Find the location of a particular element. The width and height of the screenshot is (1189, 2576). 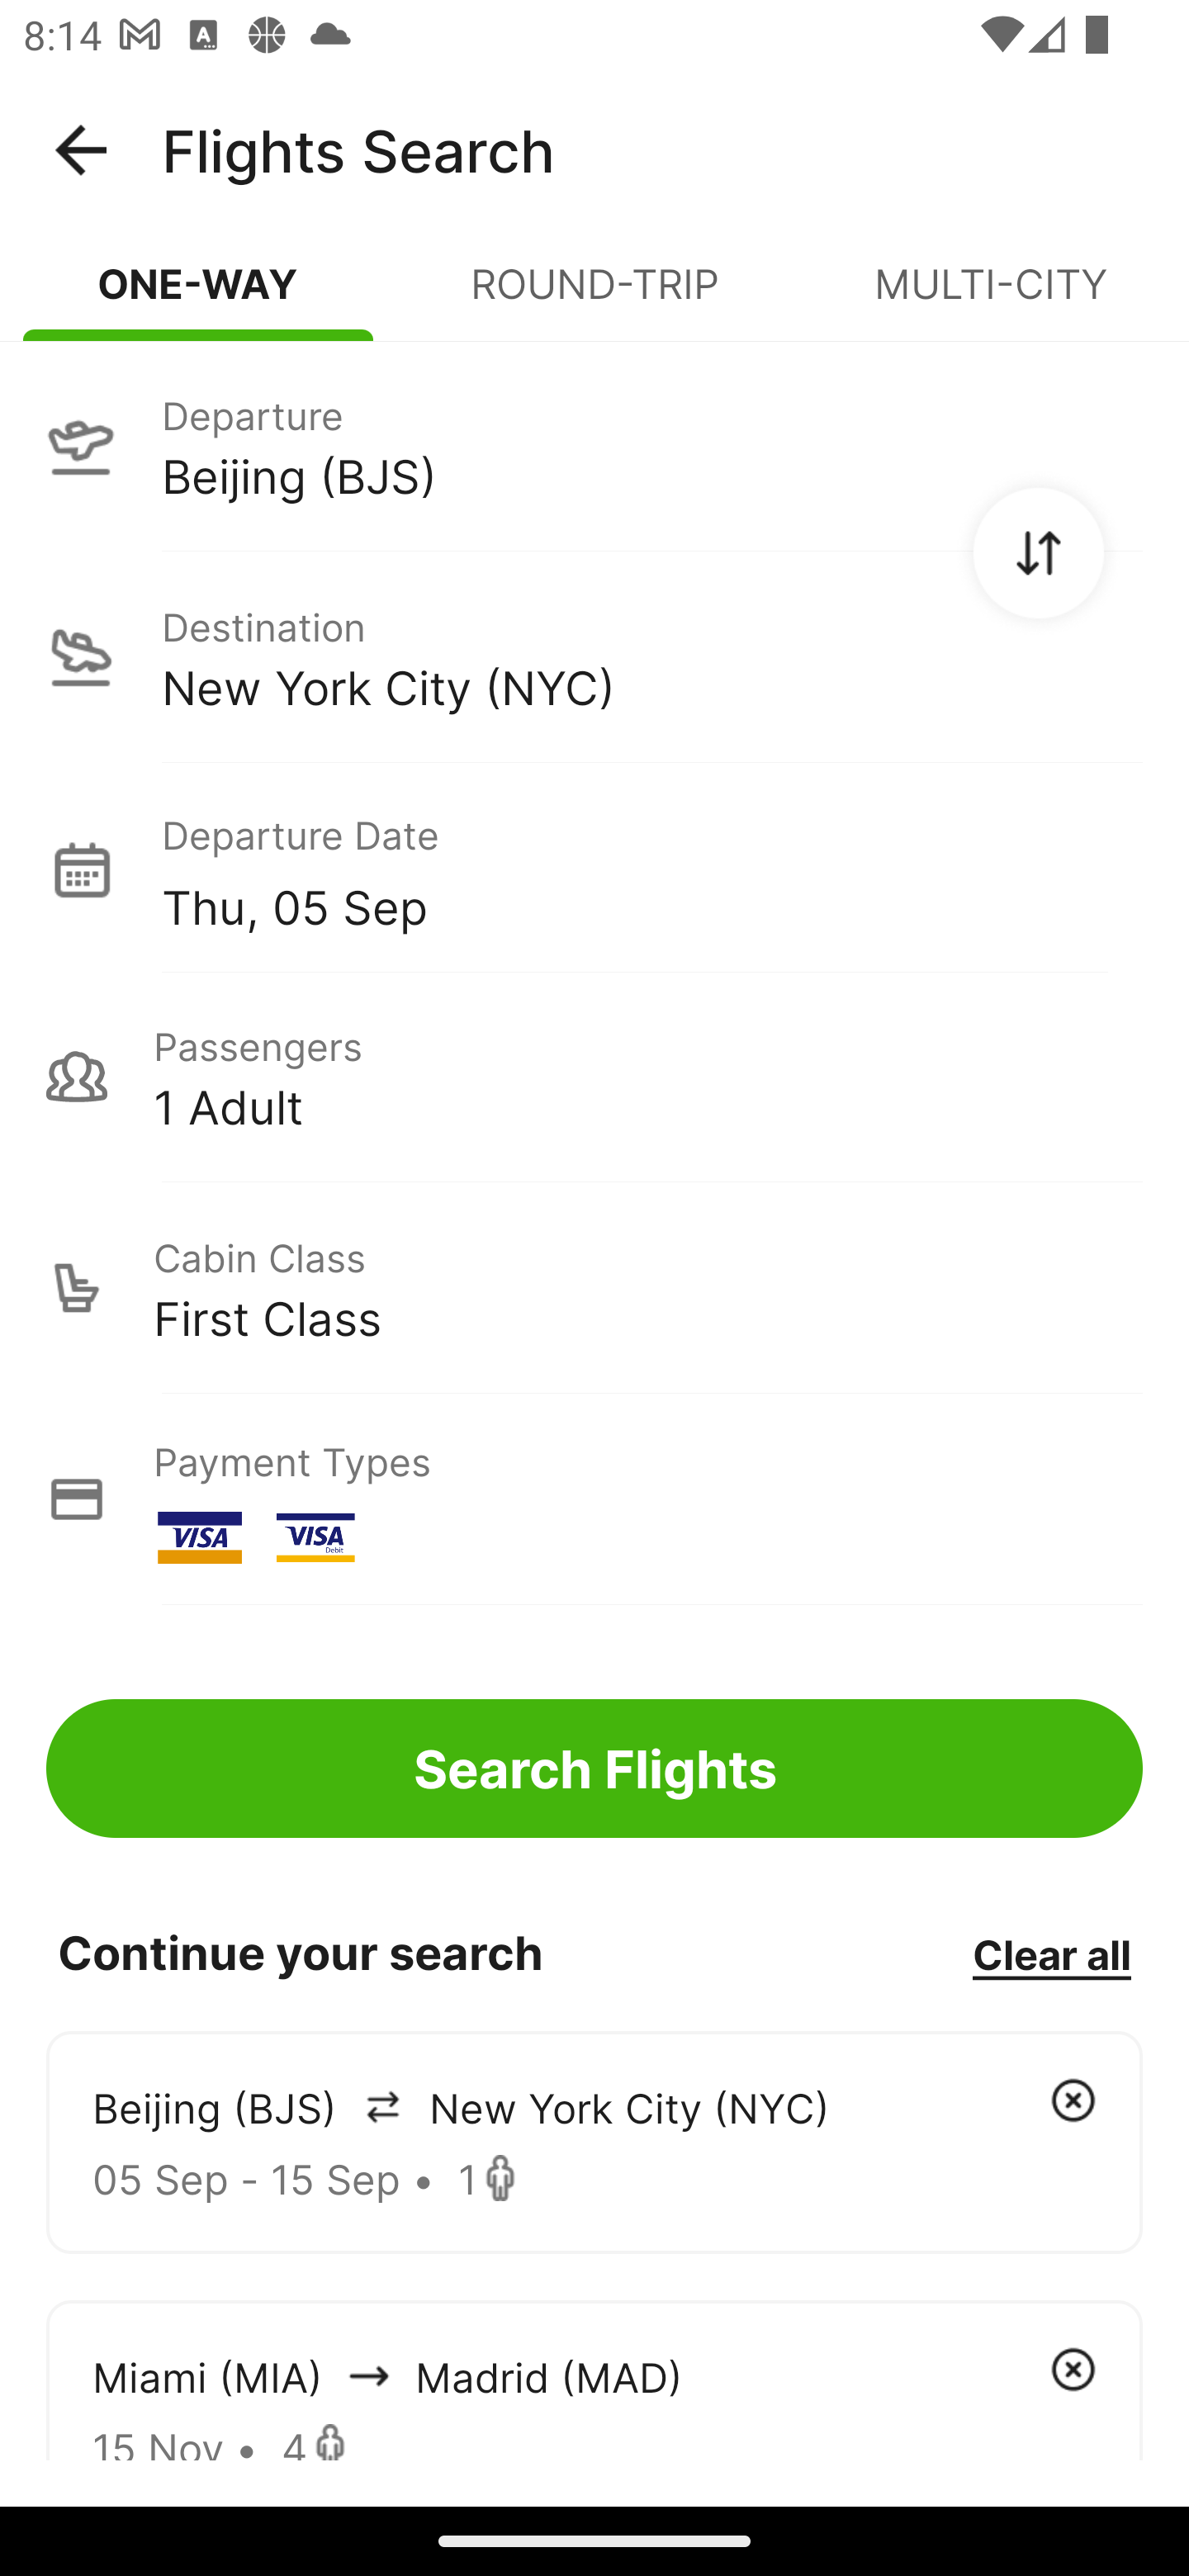

MULTI-CITY is located at coordinates (991, 297).